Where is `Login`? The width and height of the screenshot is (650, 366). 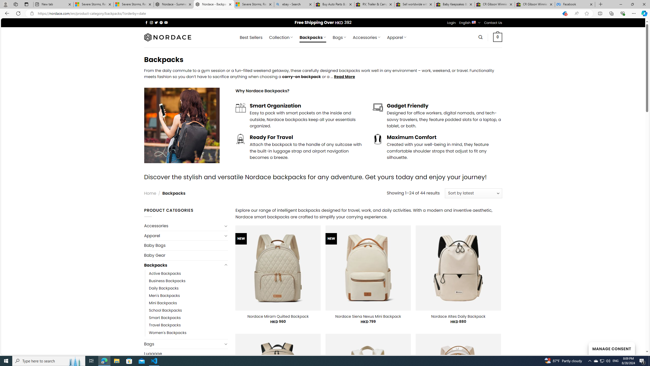 Login is located at coordinates (451, 23).